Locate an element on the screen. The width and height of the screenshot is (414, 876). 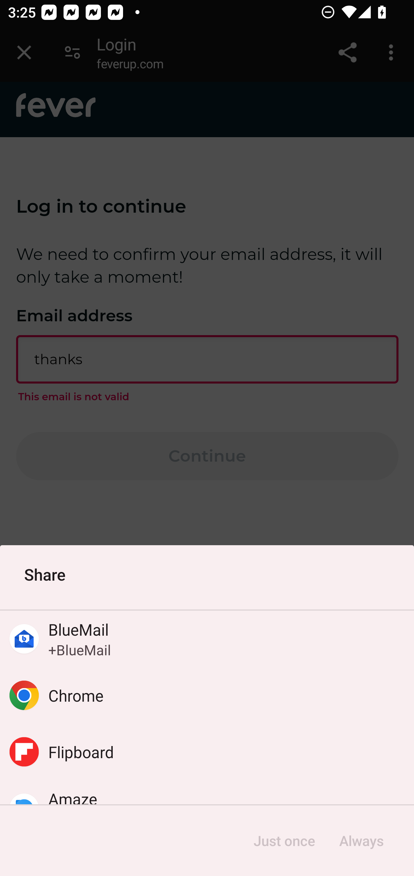
BlueMail +BlueMail is located at coordinates (207, 639).